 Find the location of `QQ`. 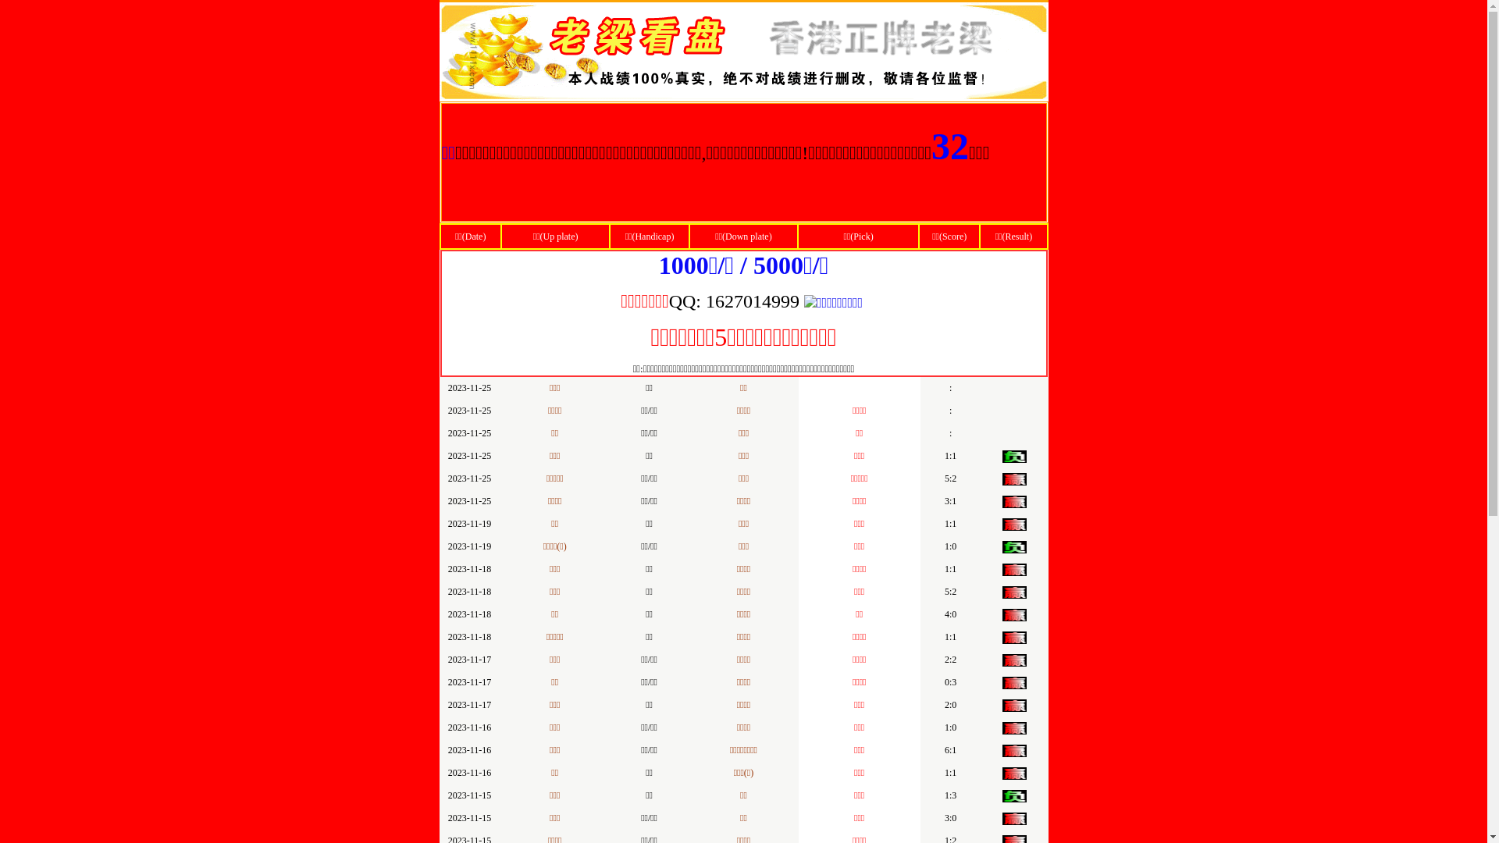

QQ is located at coordinates (682, 303).